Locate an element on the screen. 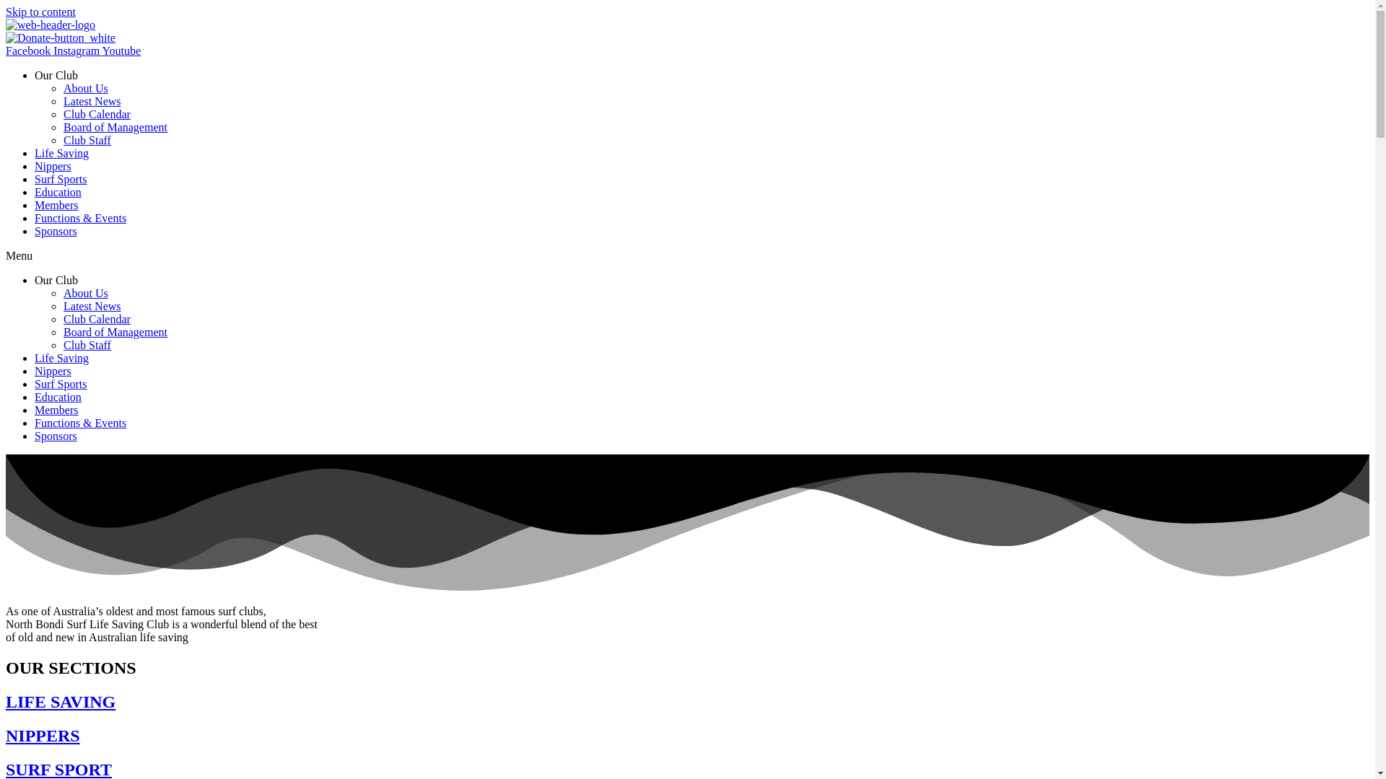 The width and height of the screenshot is (1386, 779). Surf Sports is located at coordinates (61, 179).